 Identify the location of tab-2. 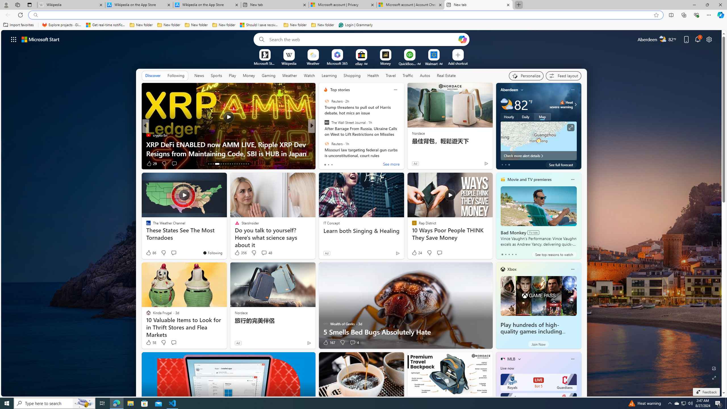
(509, 254).